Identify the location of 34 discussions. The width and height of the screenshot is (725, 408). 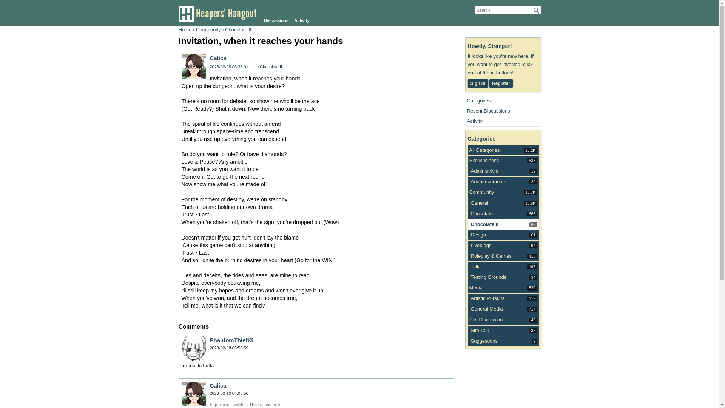
(530, 203).